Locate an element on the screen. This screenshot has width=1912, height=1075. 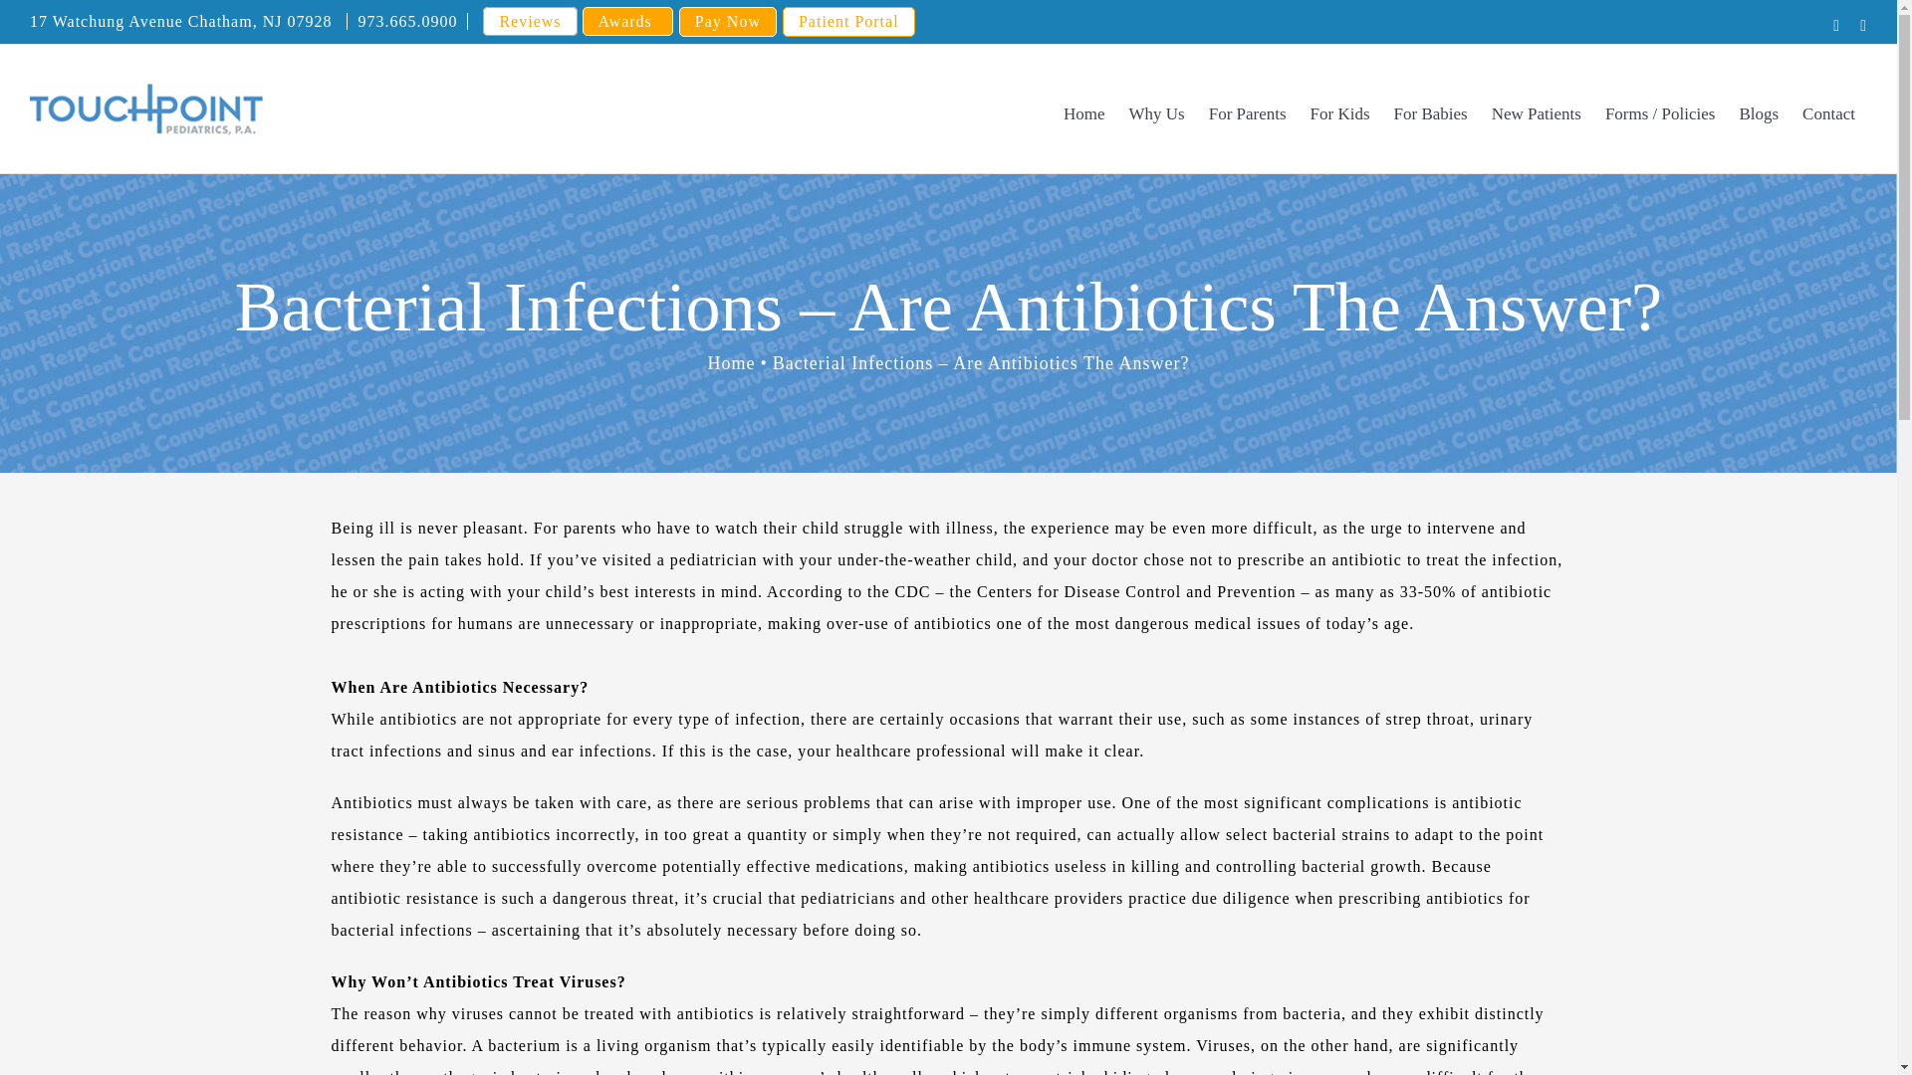
Why Us is located at coordinates (1156, 113).